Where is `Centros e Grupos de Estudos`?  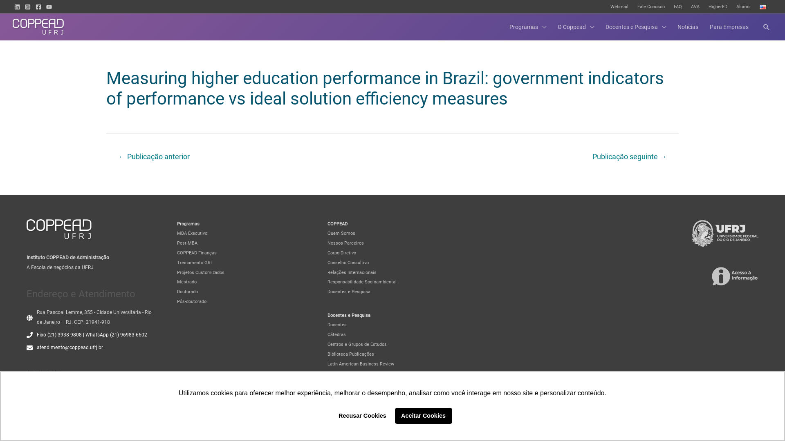
Centros e Grupos de Estudos is located at coordinates (357, 345).